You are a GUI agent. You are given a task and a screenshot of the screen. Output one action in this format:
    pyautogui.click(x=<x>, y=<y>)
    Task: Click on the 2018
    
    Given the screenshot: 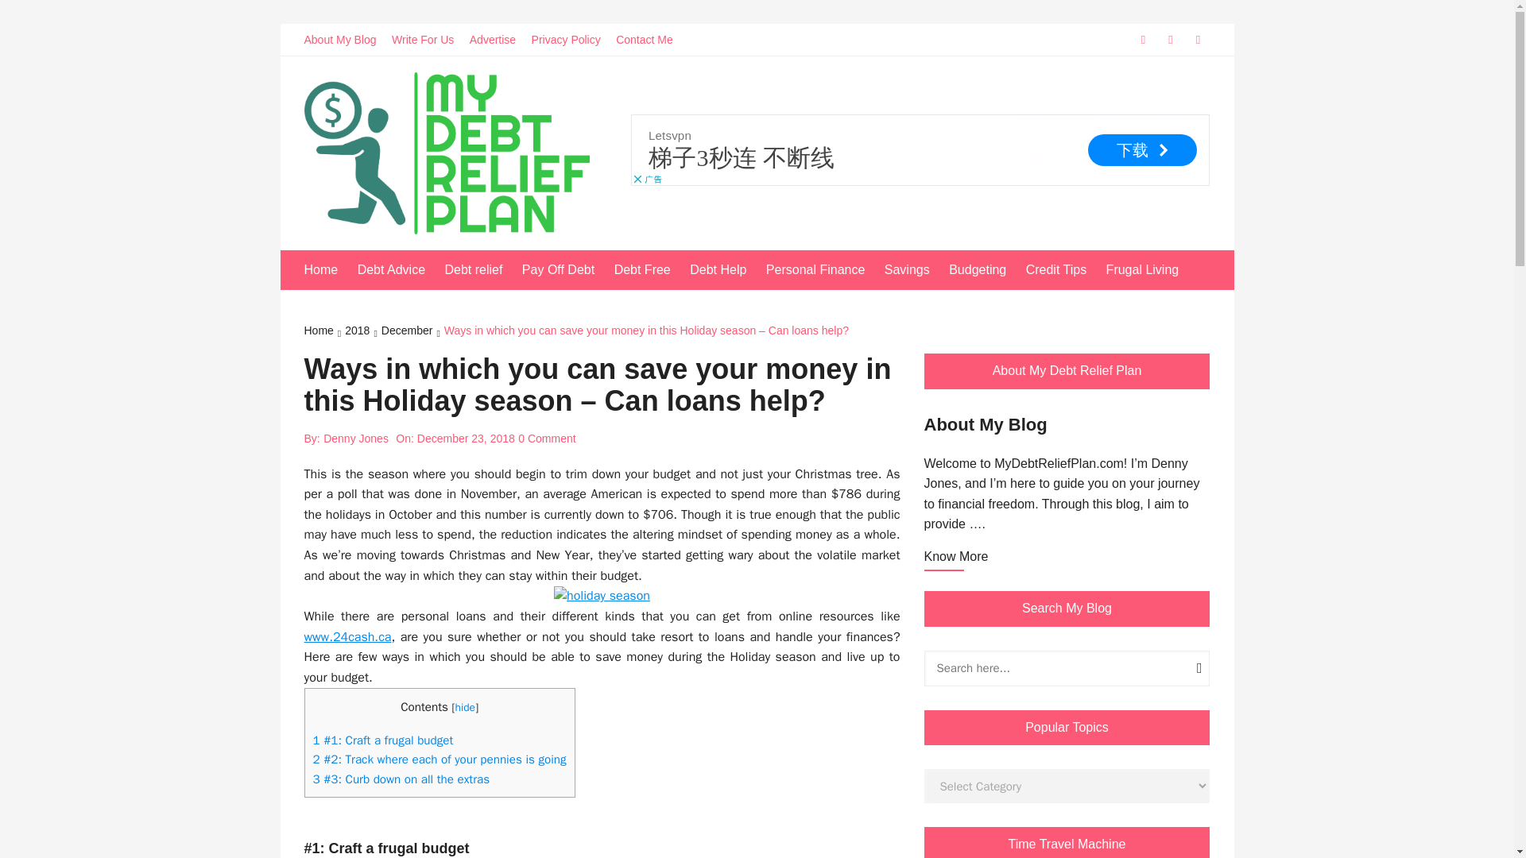 What is the action you would take?
    pyautogui.click(x=362, y=332)
    